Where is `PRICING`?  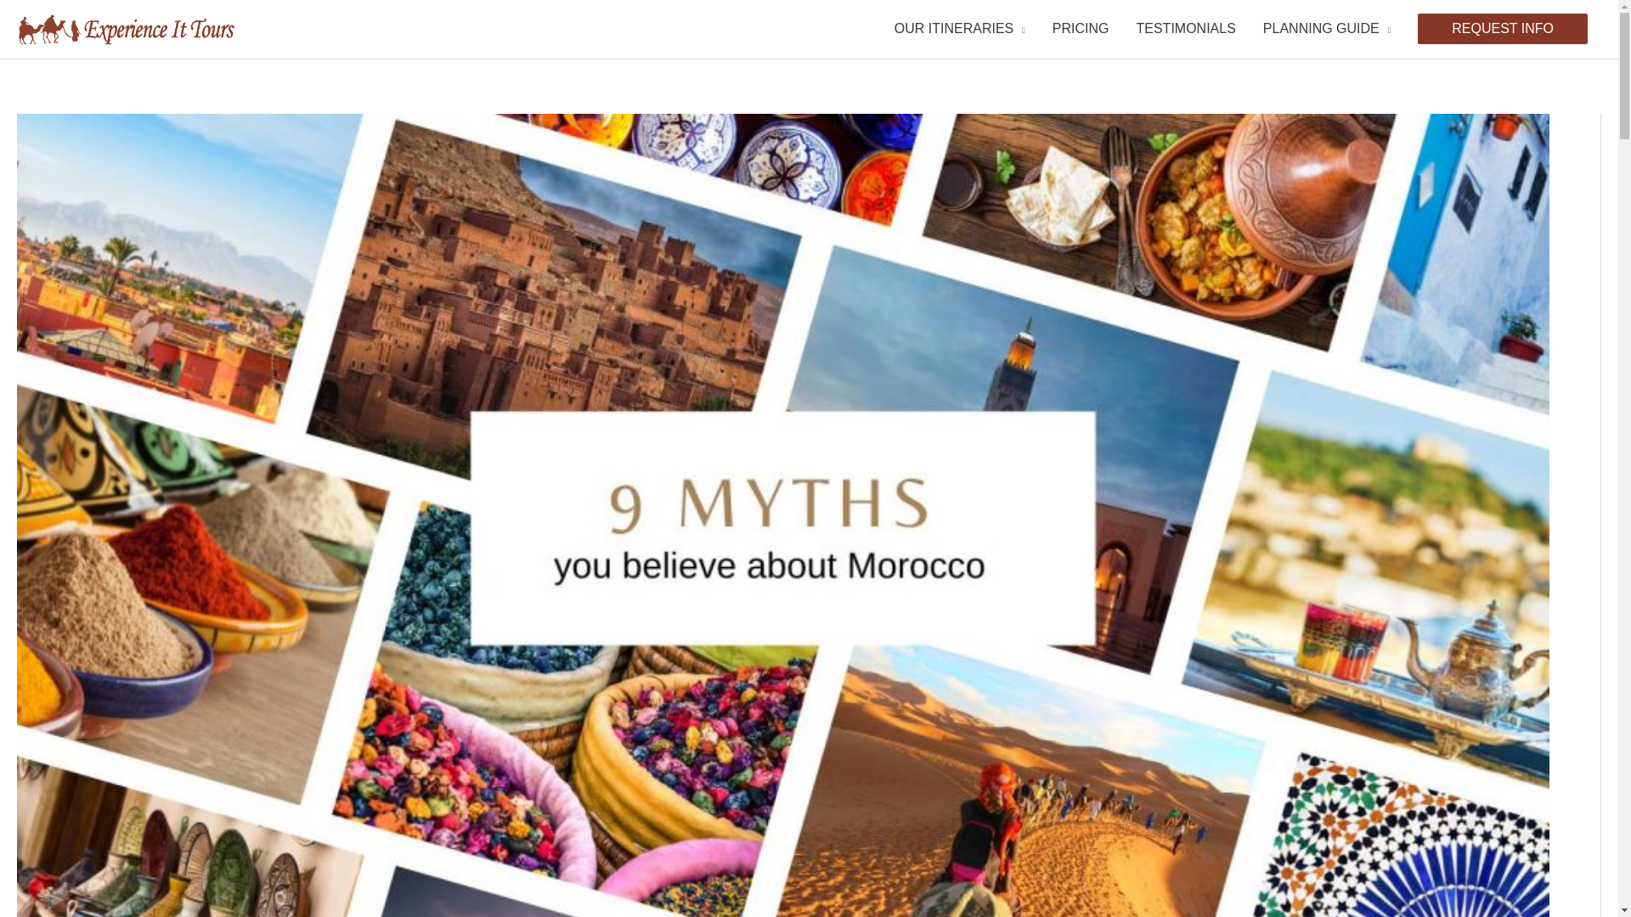 PRICING is located at coordinates (1081, 29).